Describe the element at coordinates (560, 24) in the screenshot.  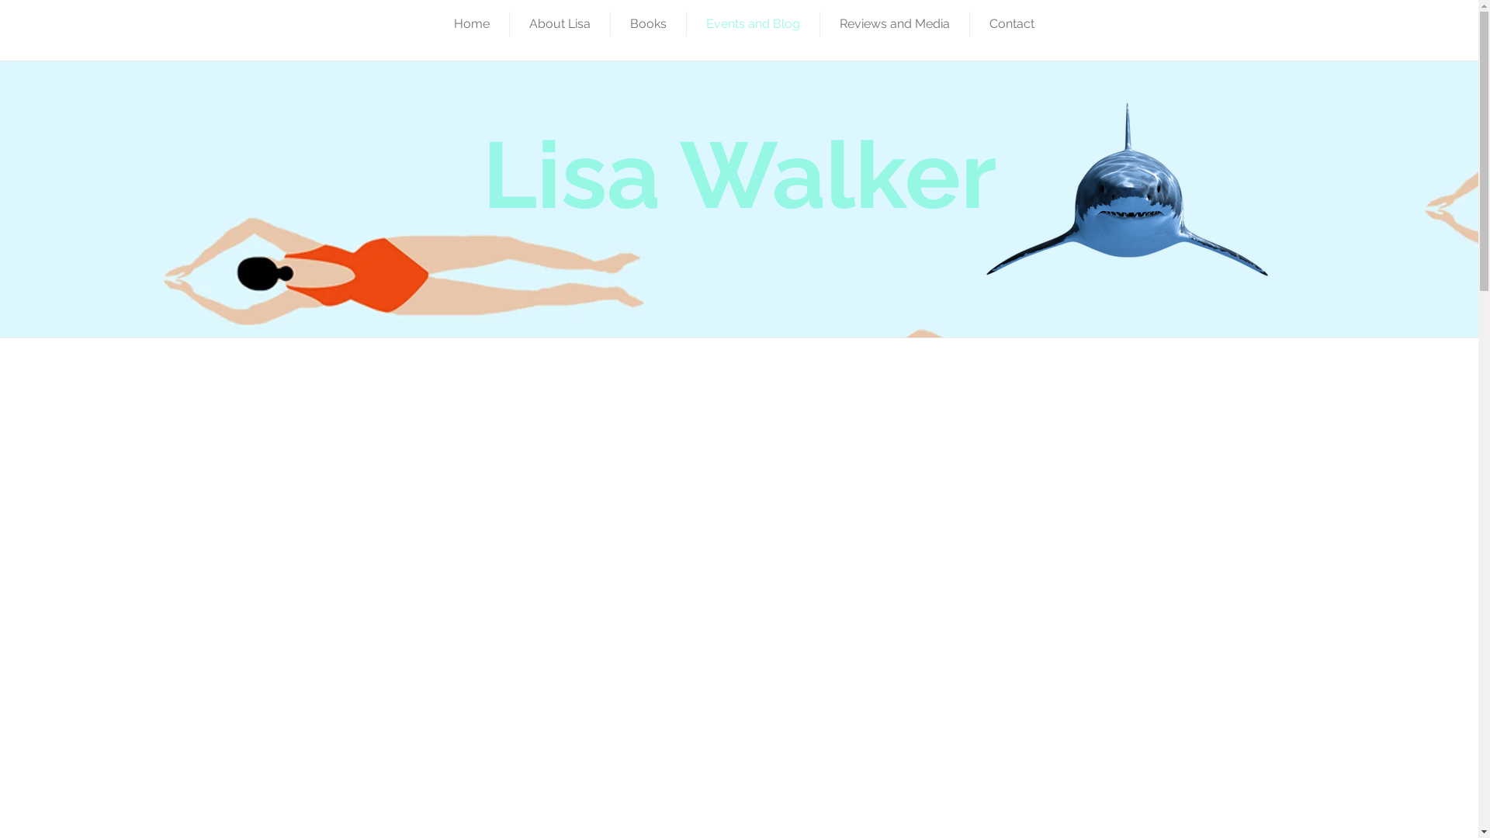
I see `About Lisa` at that location.